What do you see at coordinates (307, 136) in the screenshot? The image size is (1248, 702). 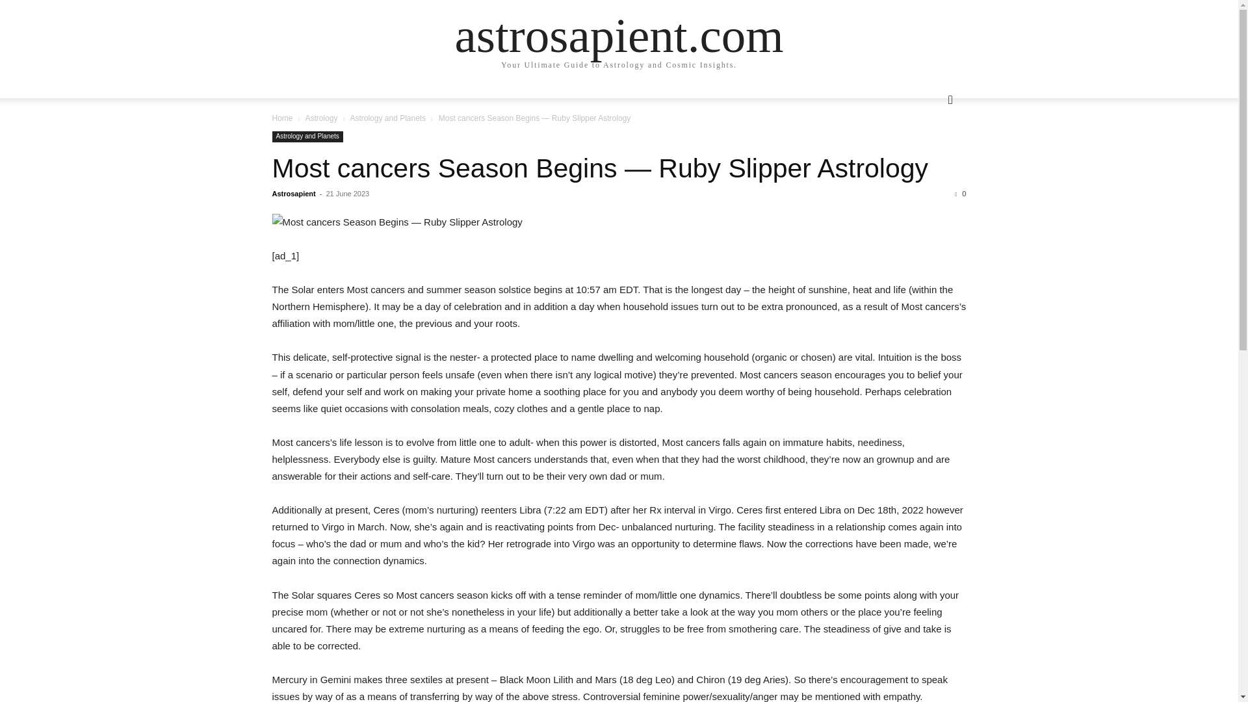 I see `Astrology and Planets` at bounding box center [307, 136].